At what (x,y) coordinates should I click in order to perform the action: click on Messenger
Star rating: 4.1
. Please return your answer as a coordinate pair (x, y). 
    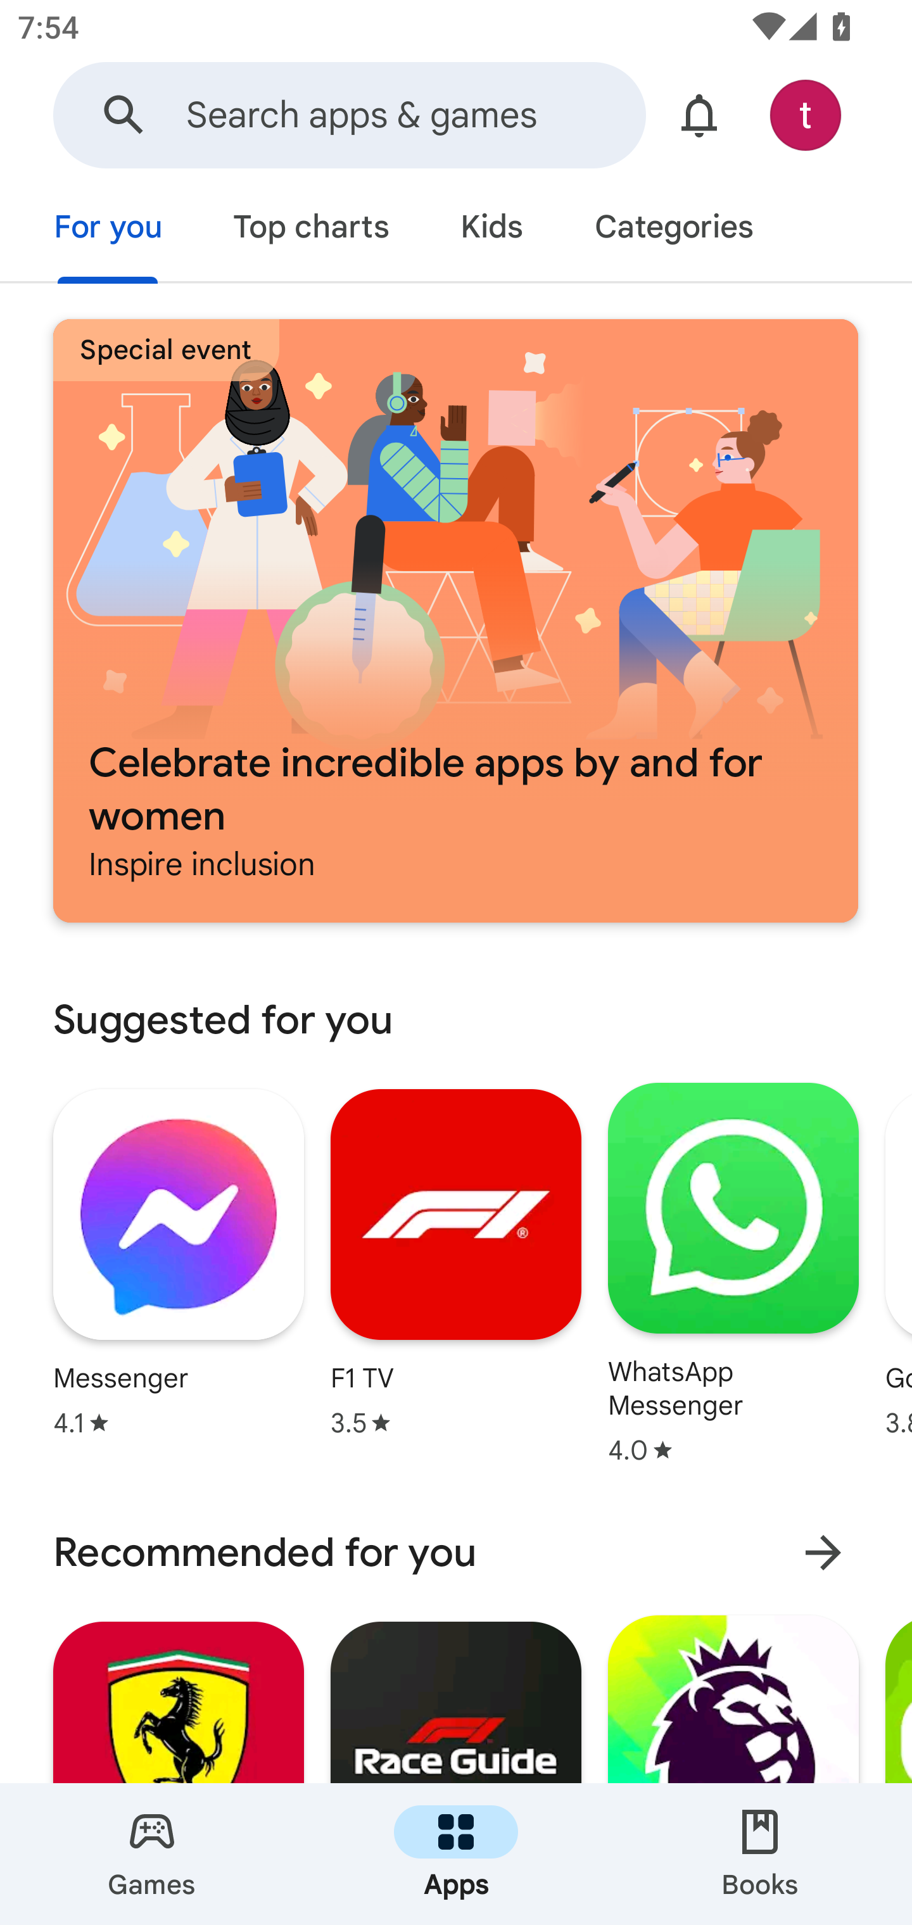
    Looking at the image, I should click on (179, 1263).